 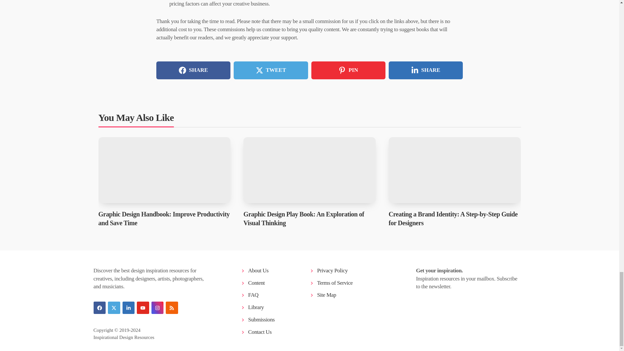 I want to click on linkedin, so click(x=128, y=307).